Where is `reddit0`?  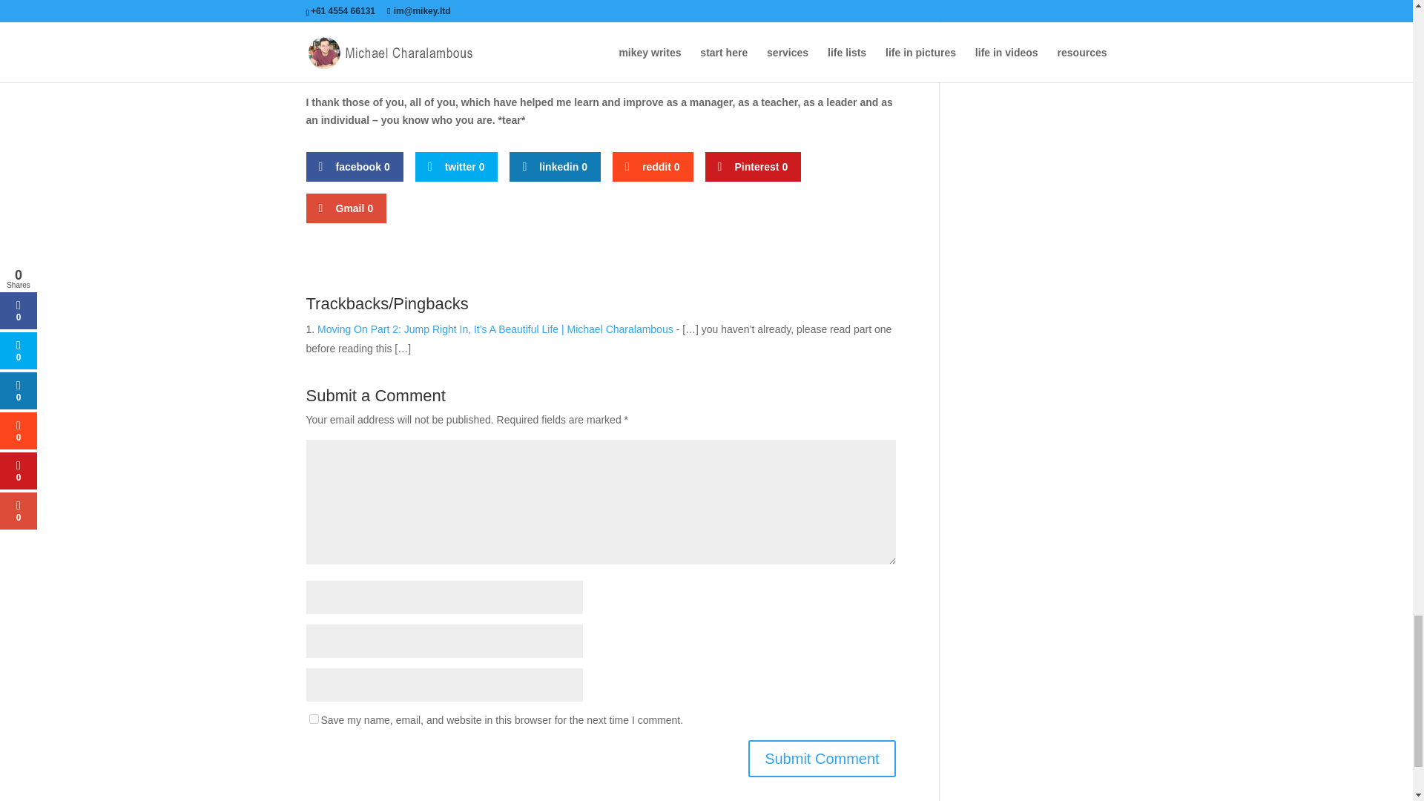 reddit0 is located at coordinates (653, 167).